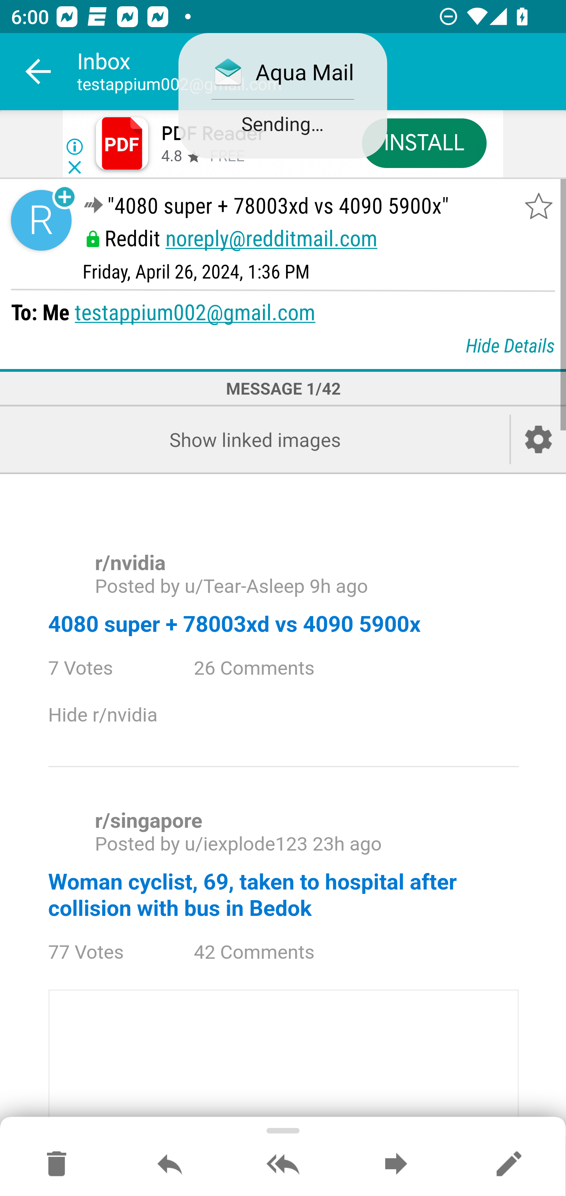 This screenshot has height=1196, width=566. Describe the element at coordinates (266, 952) in the screenshot. I see `42 Comments` at that location.